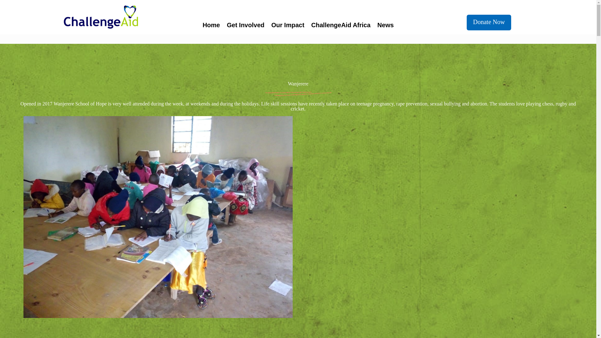  What do you see at coordinates (489, 23) in the screenshot?
I see `Donate Now` at bounding box center [489, 23].